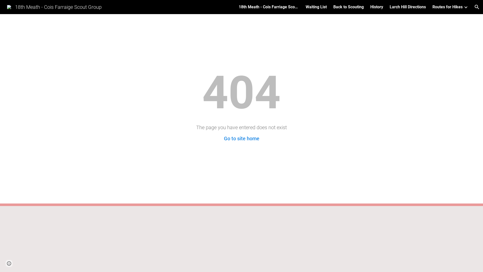 This screenshot has height=272, width=483. What do you see at coordinates (349, 7) in the screenshot?
I see `Back to Scouting` at bounding box center [349, 7].